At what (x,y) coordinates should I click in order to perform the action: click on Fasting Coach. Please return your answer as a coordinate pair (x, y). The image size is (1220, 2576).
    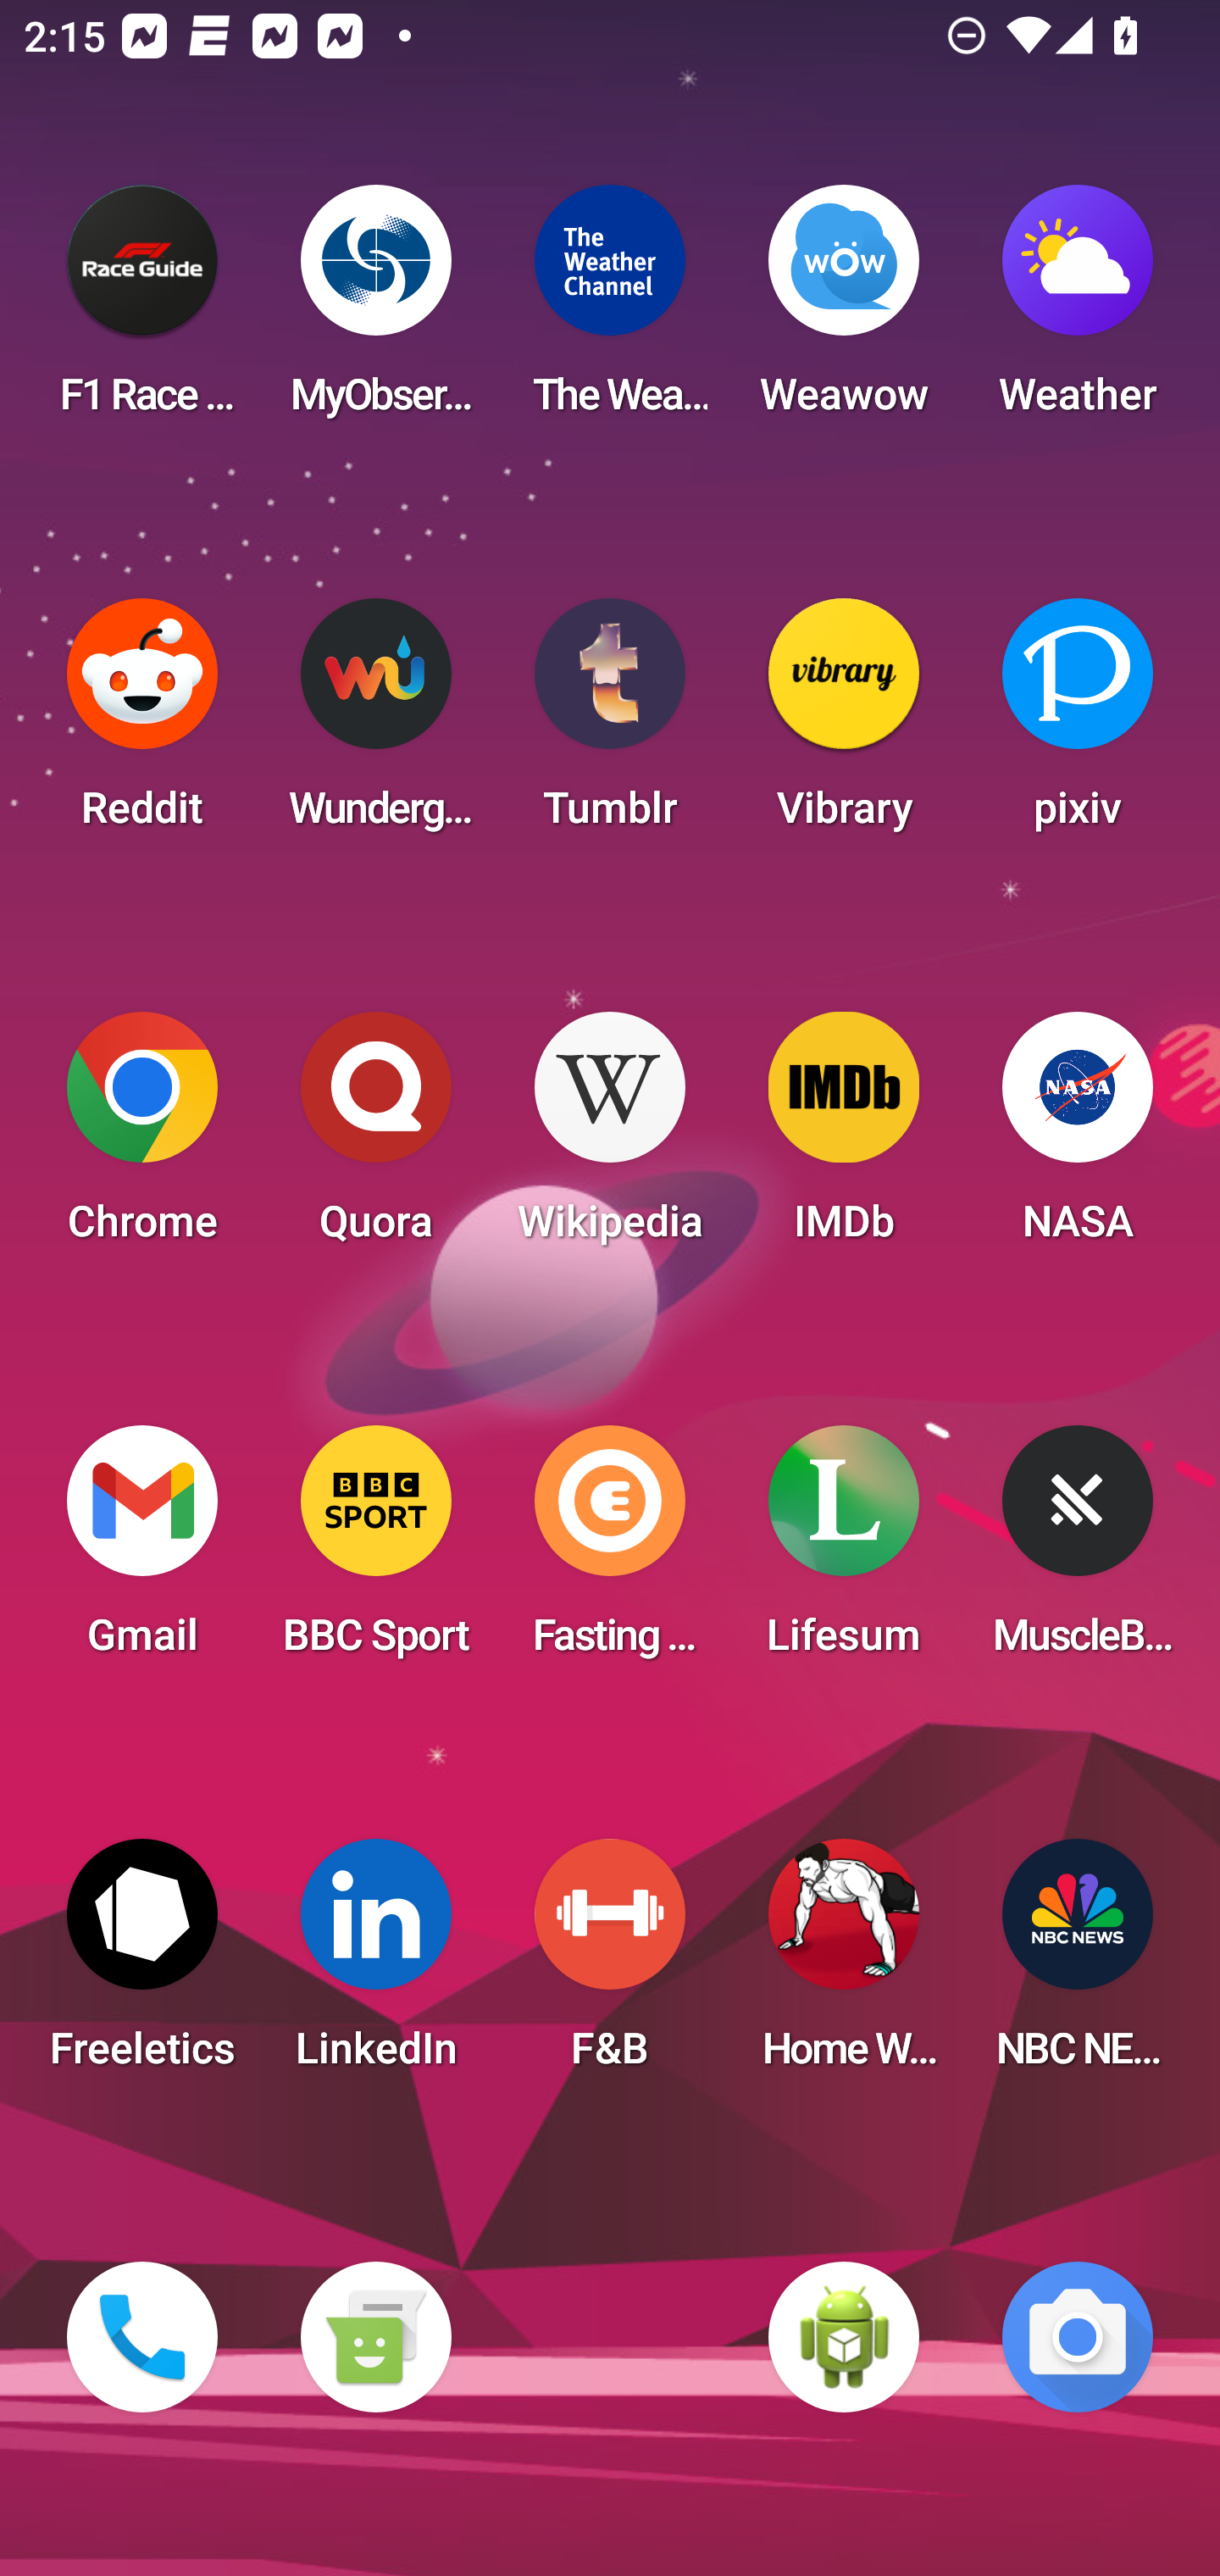
    Looking at the image, I should click on (610, 1551).